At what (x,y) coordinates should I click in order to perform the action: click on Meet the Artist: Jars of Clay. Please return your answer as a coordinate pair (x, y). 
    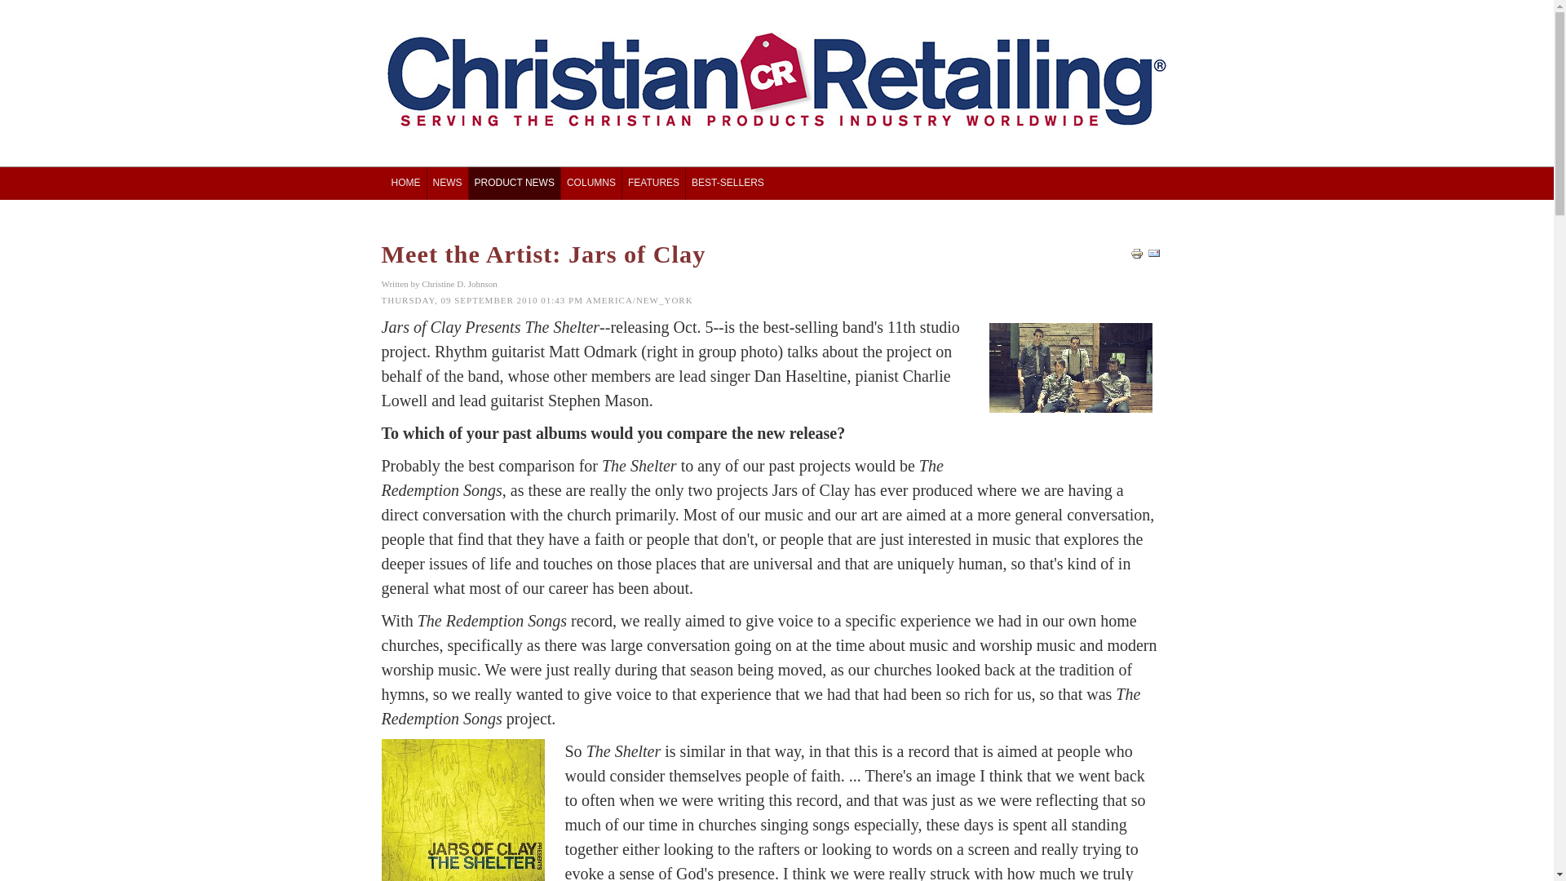
    Looking at the image, I should click on (543, 253).